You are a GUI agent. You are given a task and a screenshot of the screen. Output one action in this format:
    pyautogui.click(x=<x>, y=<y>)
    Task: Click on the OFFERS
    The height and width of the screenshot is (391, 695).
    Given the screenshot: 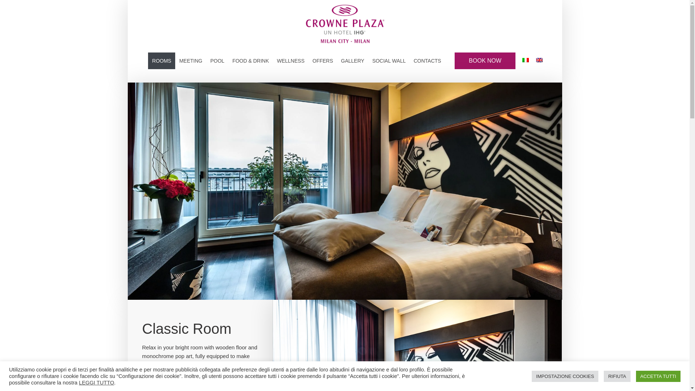 What is the action you would take?
    pyautogui.click(x=323, y=61)
    